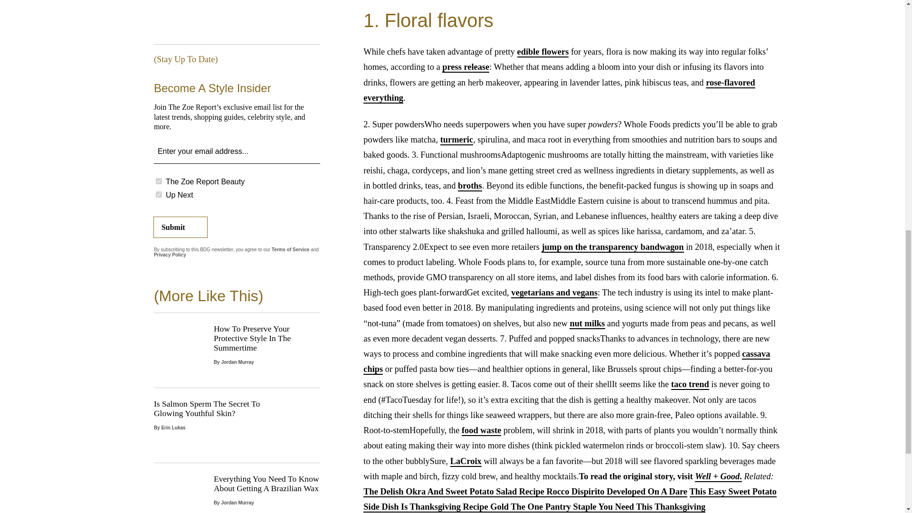 The image size is (912, 513). I want to click on Terms of Service, so click(291, 249).